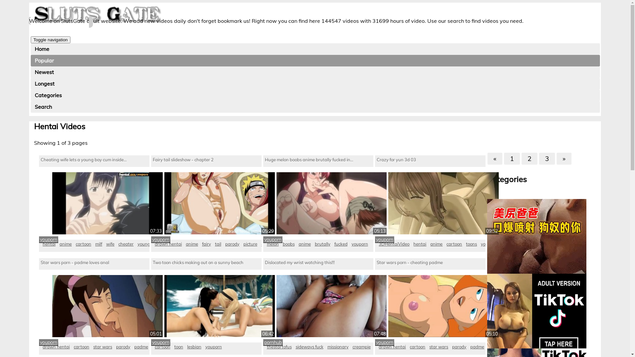  I want to click on star wars, so click(103, 347).